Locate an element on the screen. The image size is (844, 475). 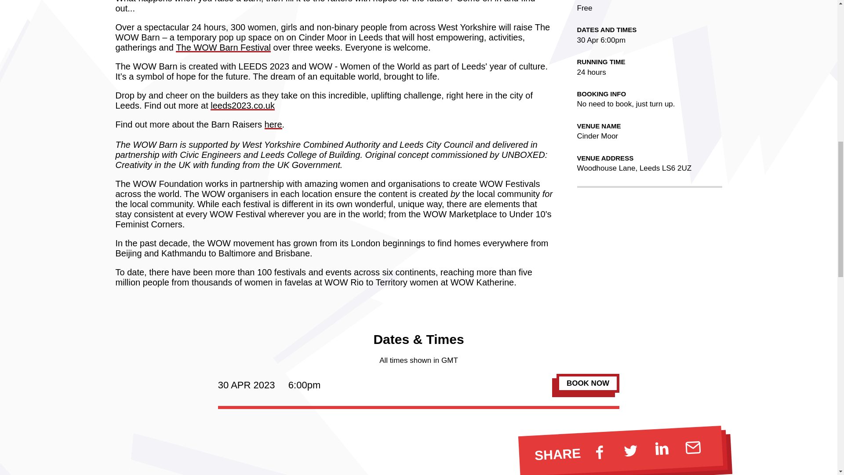
email is located at coordinates (692, 446).